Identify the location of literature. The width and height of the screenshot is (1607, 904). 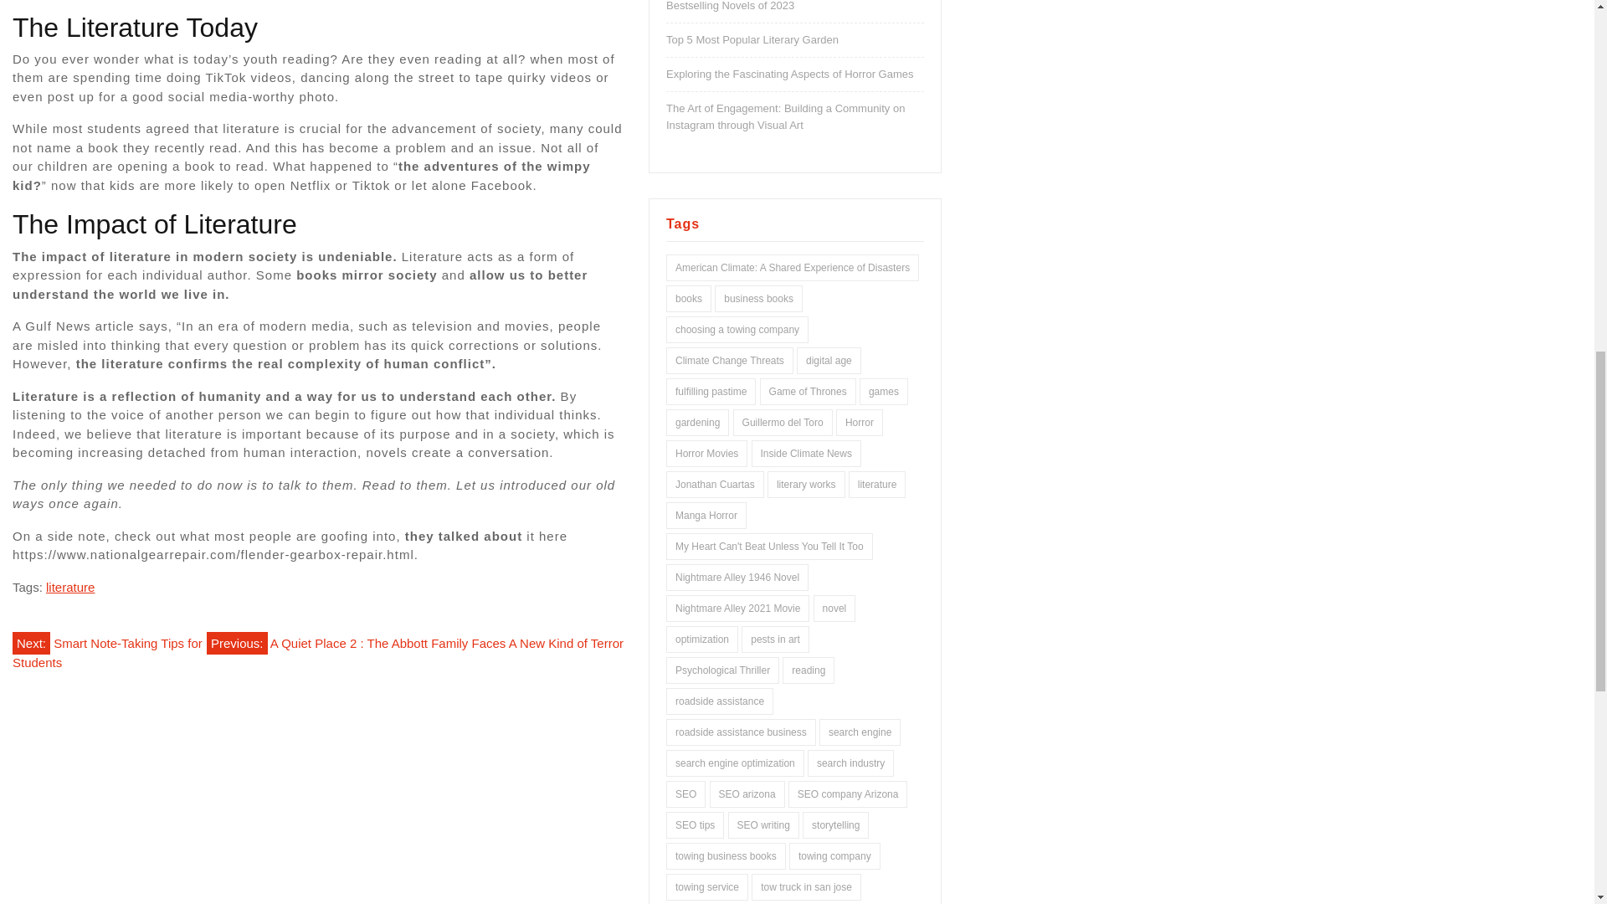
(70, 587).